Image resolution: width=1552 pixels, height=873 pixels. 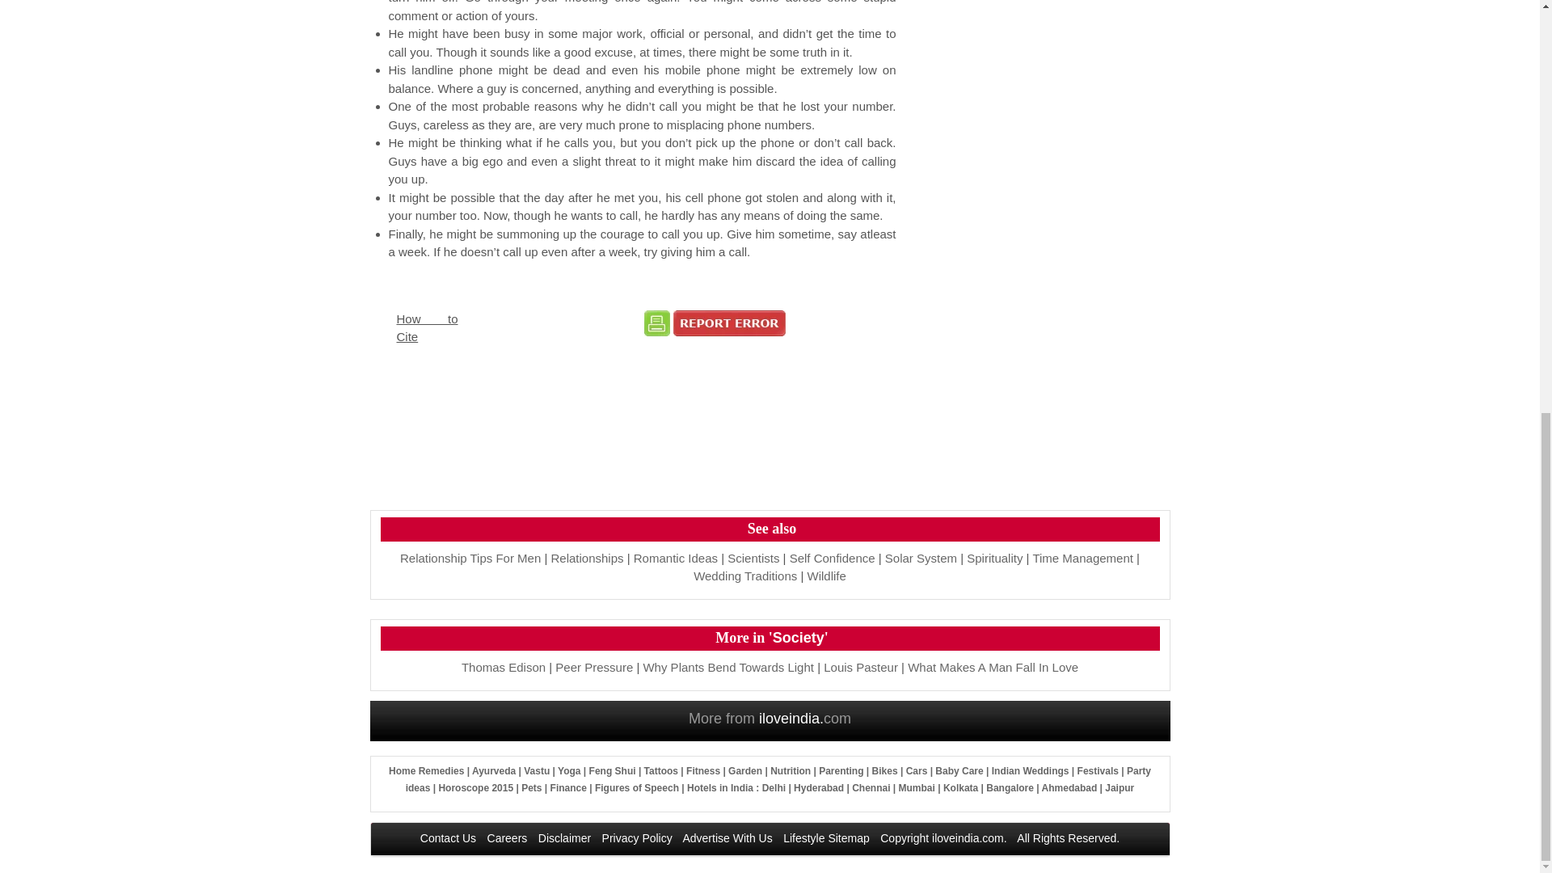 What do you see at coordinates (587, 558) in the screenshot?
I see `Relationships` at bounding box center [587, 558].